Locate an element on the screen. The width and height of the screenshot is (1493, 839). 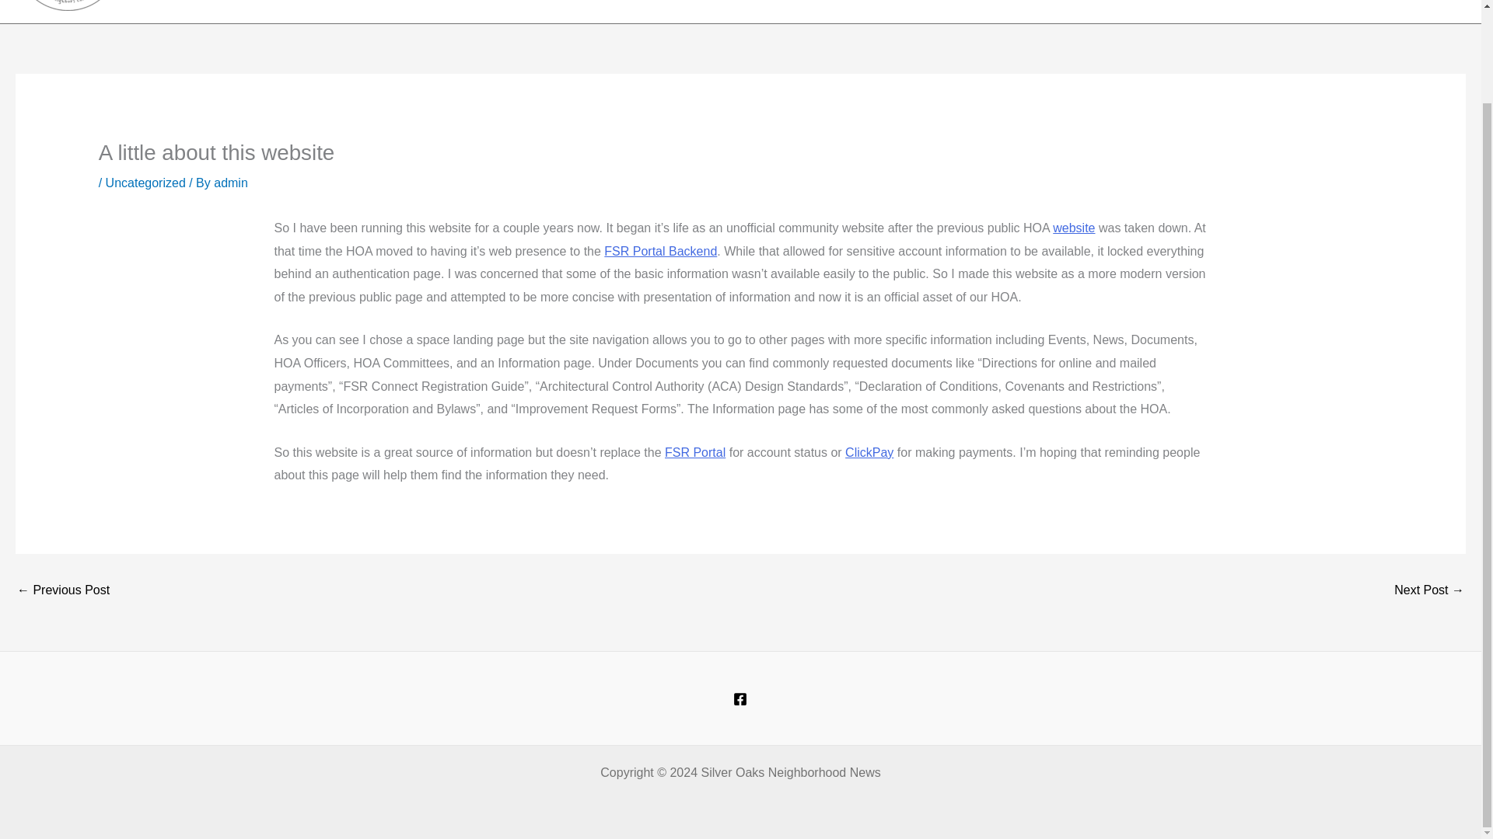
website is located at coordinates (1073, 228).